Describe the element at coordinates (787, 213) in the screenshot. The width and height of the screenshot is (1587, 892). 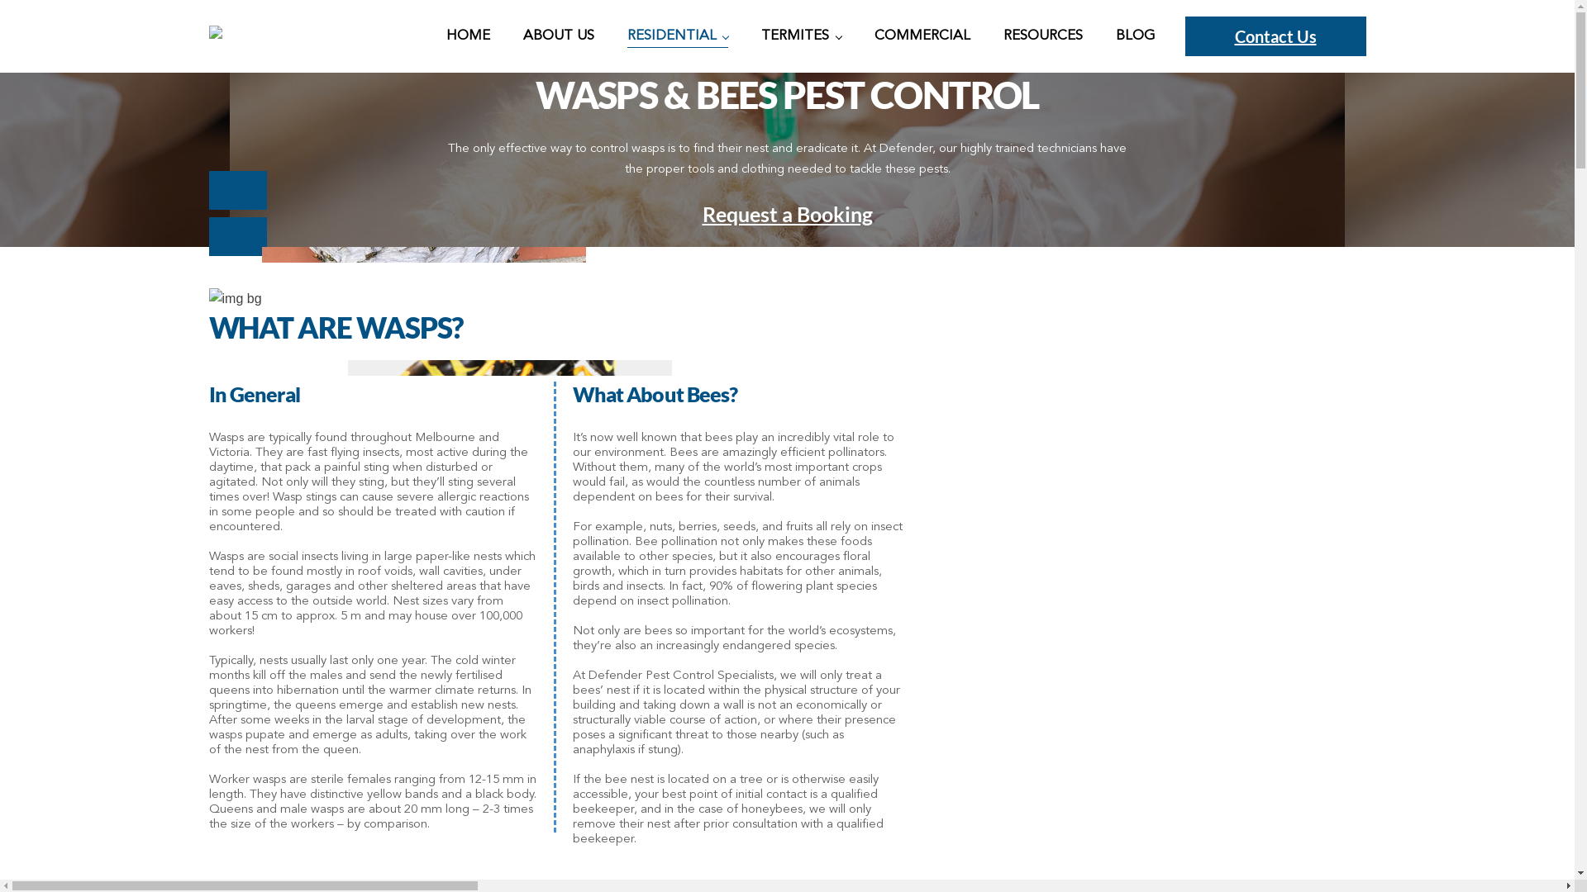
I see `Request a Booking` at that location.